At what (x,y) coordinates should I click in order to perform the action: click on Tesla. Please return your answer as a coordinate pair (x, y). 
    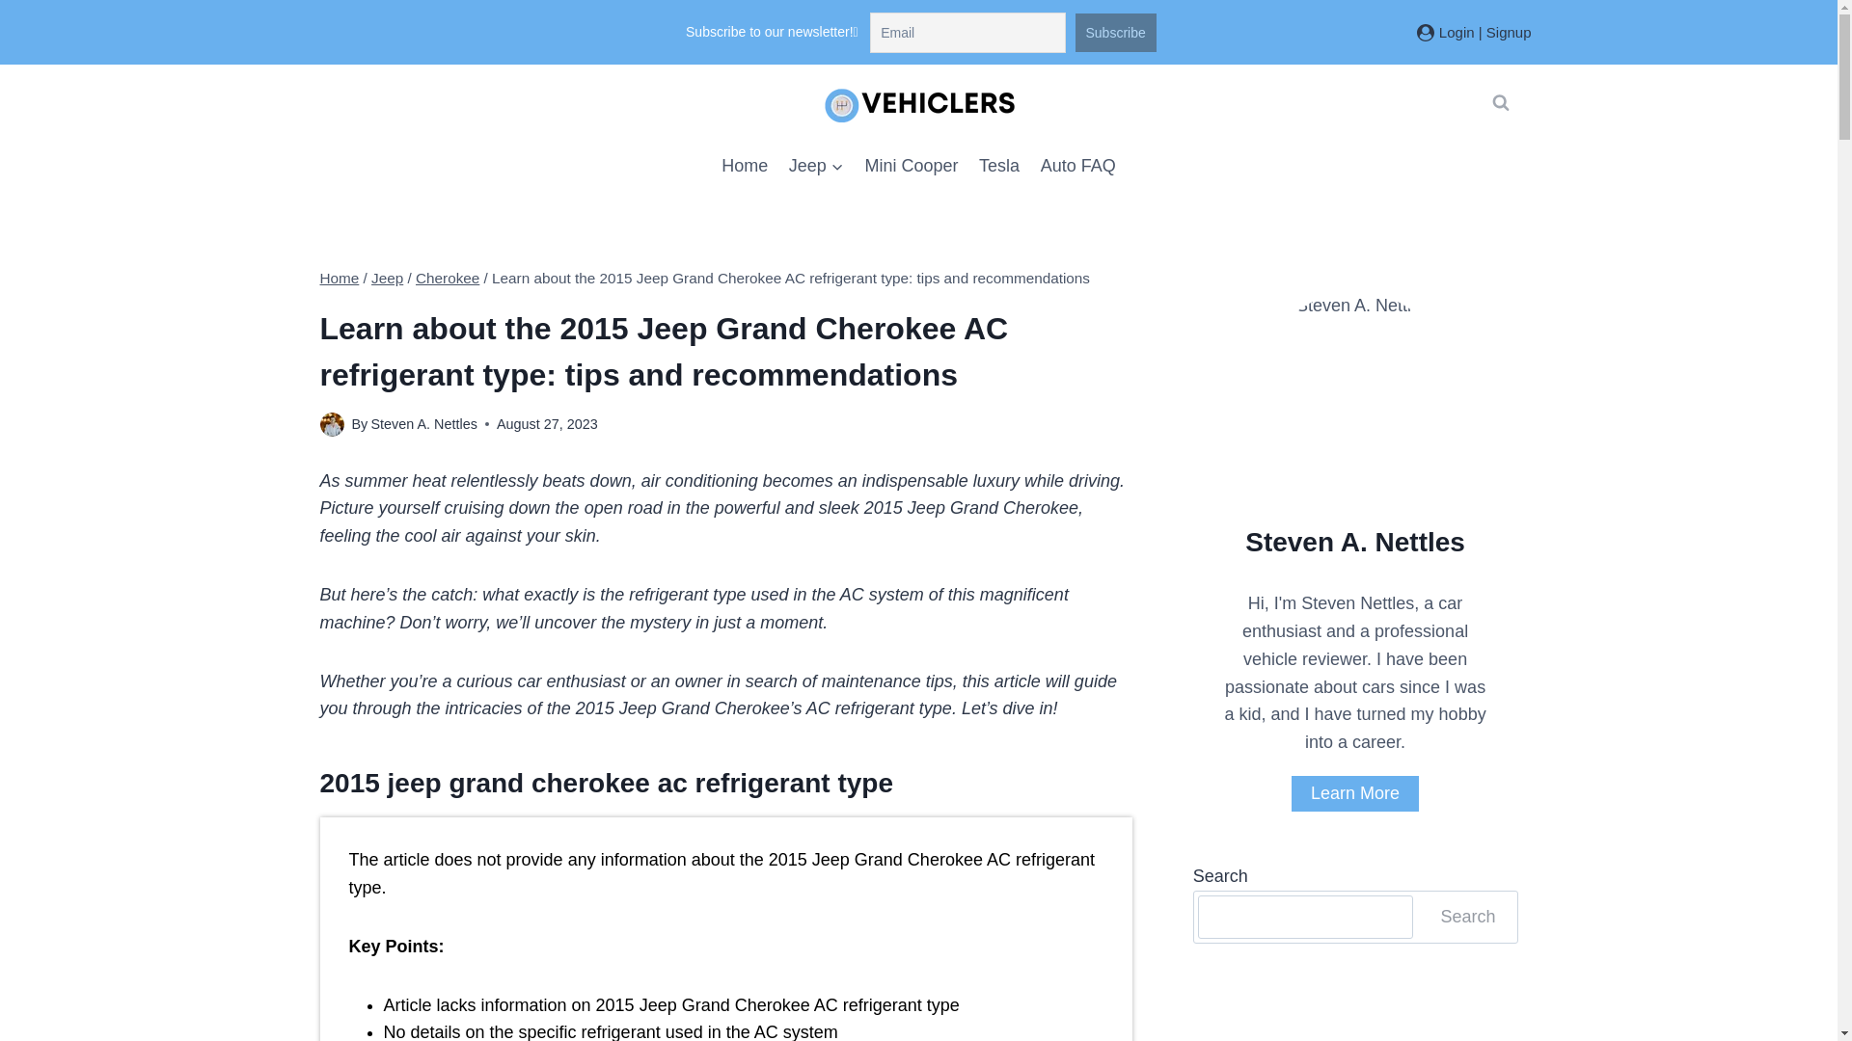
    Looking at the image, I should click on (999, 165).